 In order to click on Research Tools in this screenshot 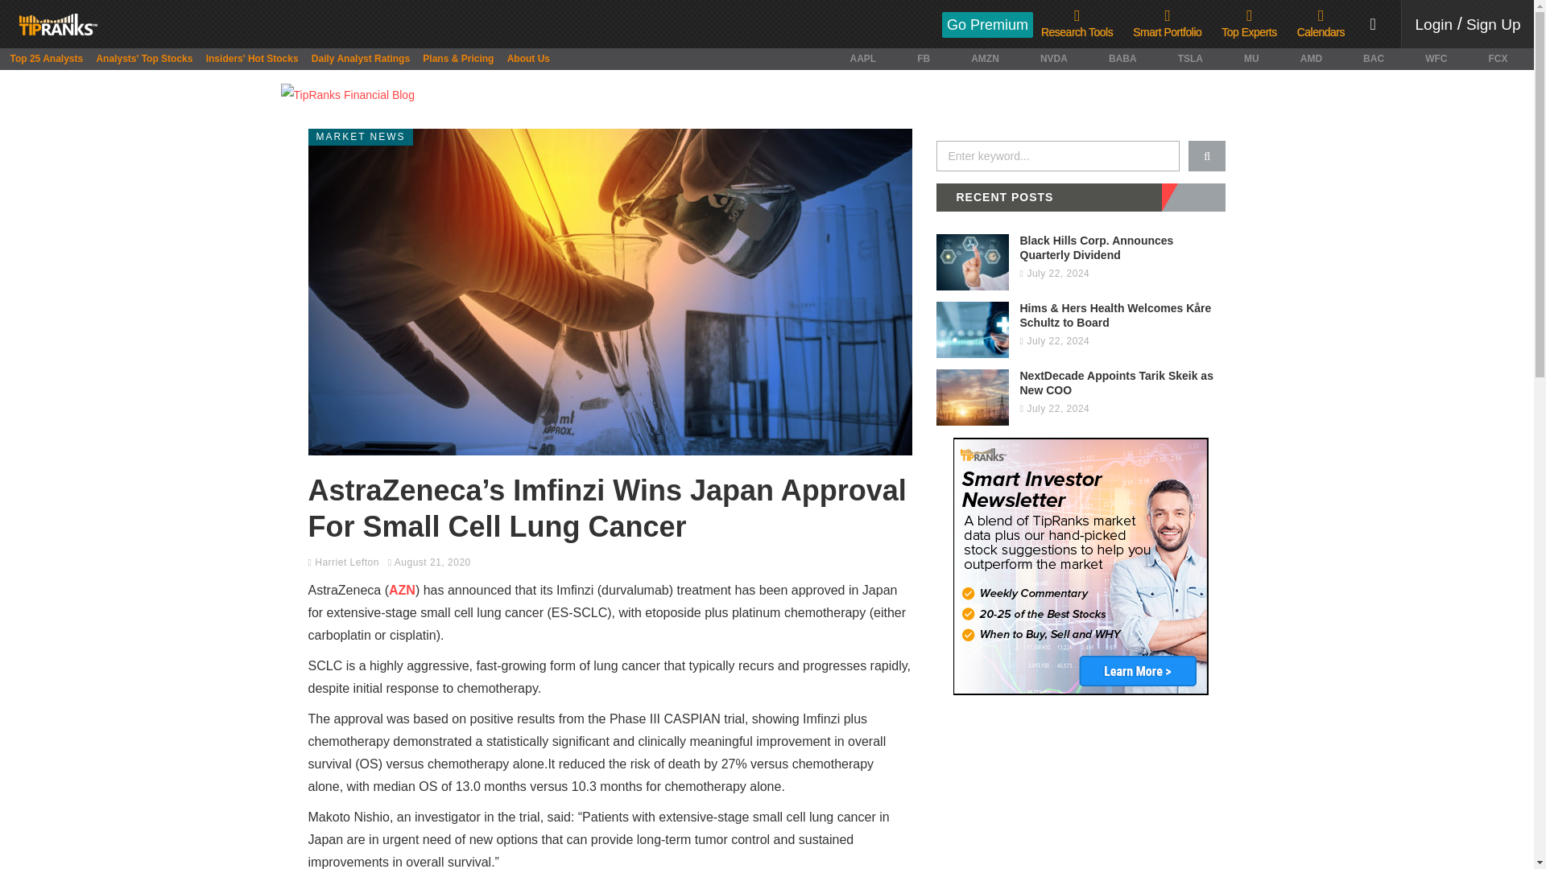, I will do `click(1077, 24)`.